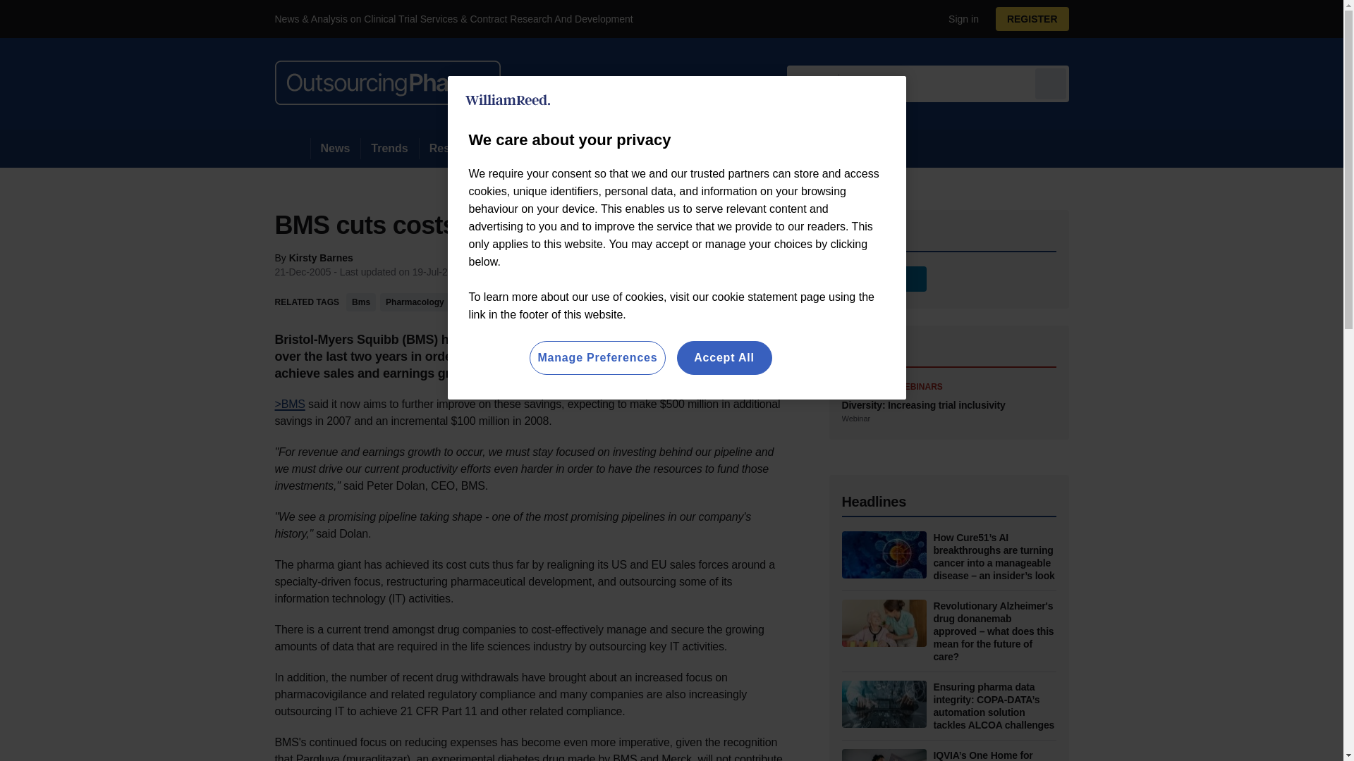  I want to click on My account, so click(1037, 18).